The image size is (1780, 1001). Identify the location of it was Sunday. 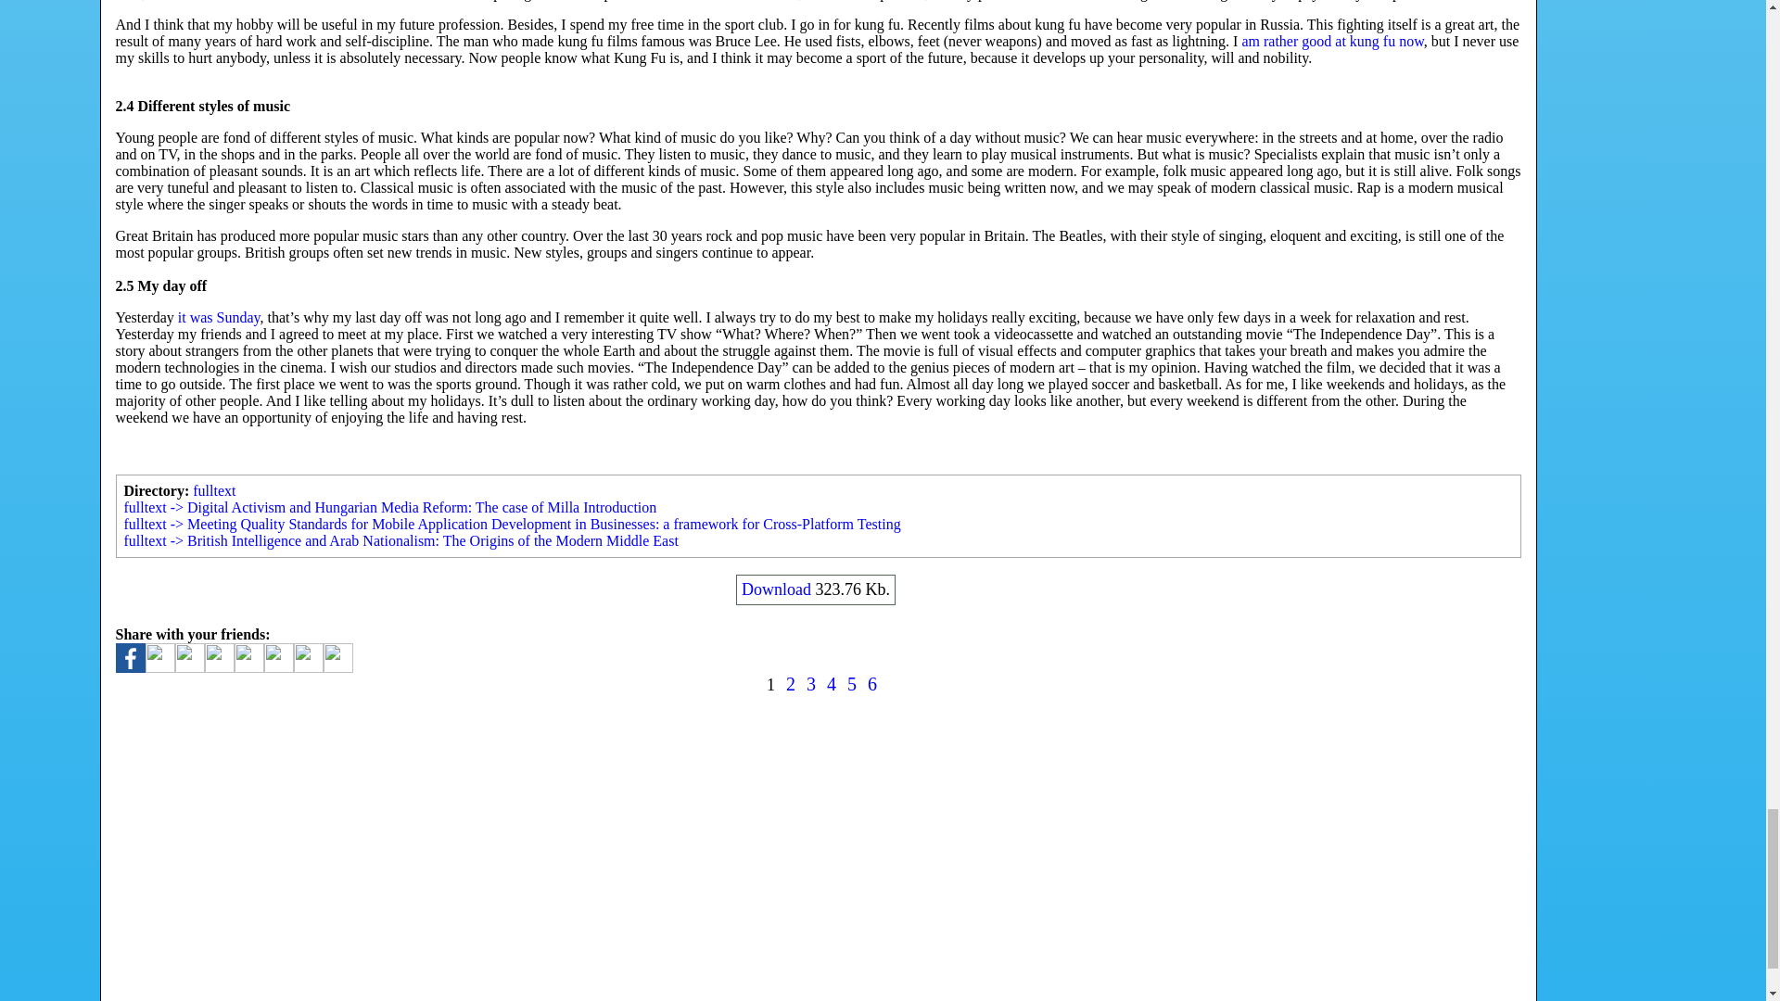
(219, 317).